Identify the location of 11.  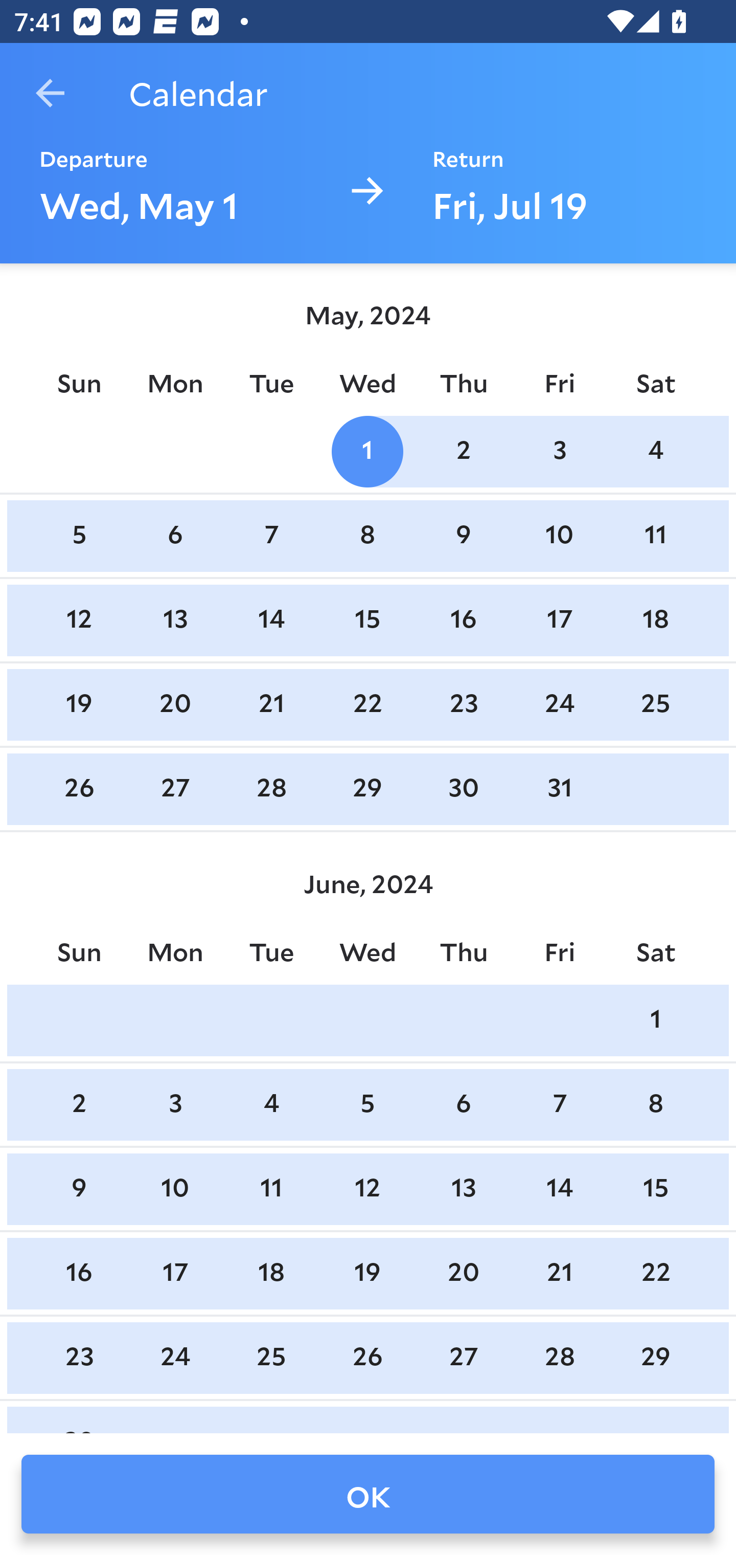
(655, 536).